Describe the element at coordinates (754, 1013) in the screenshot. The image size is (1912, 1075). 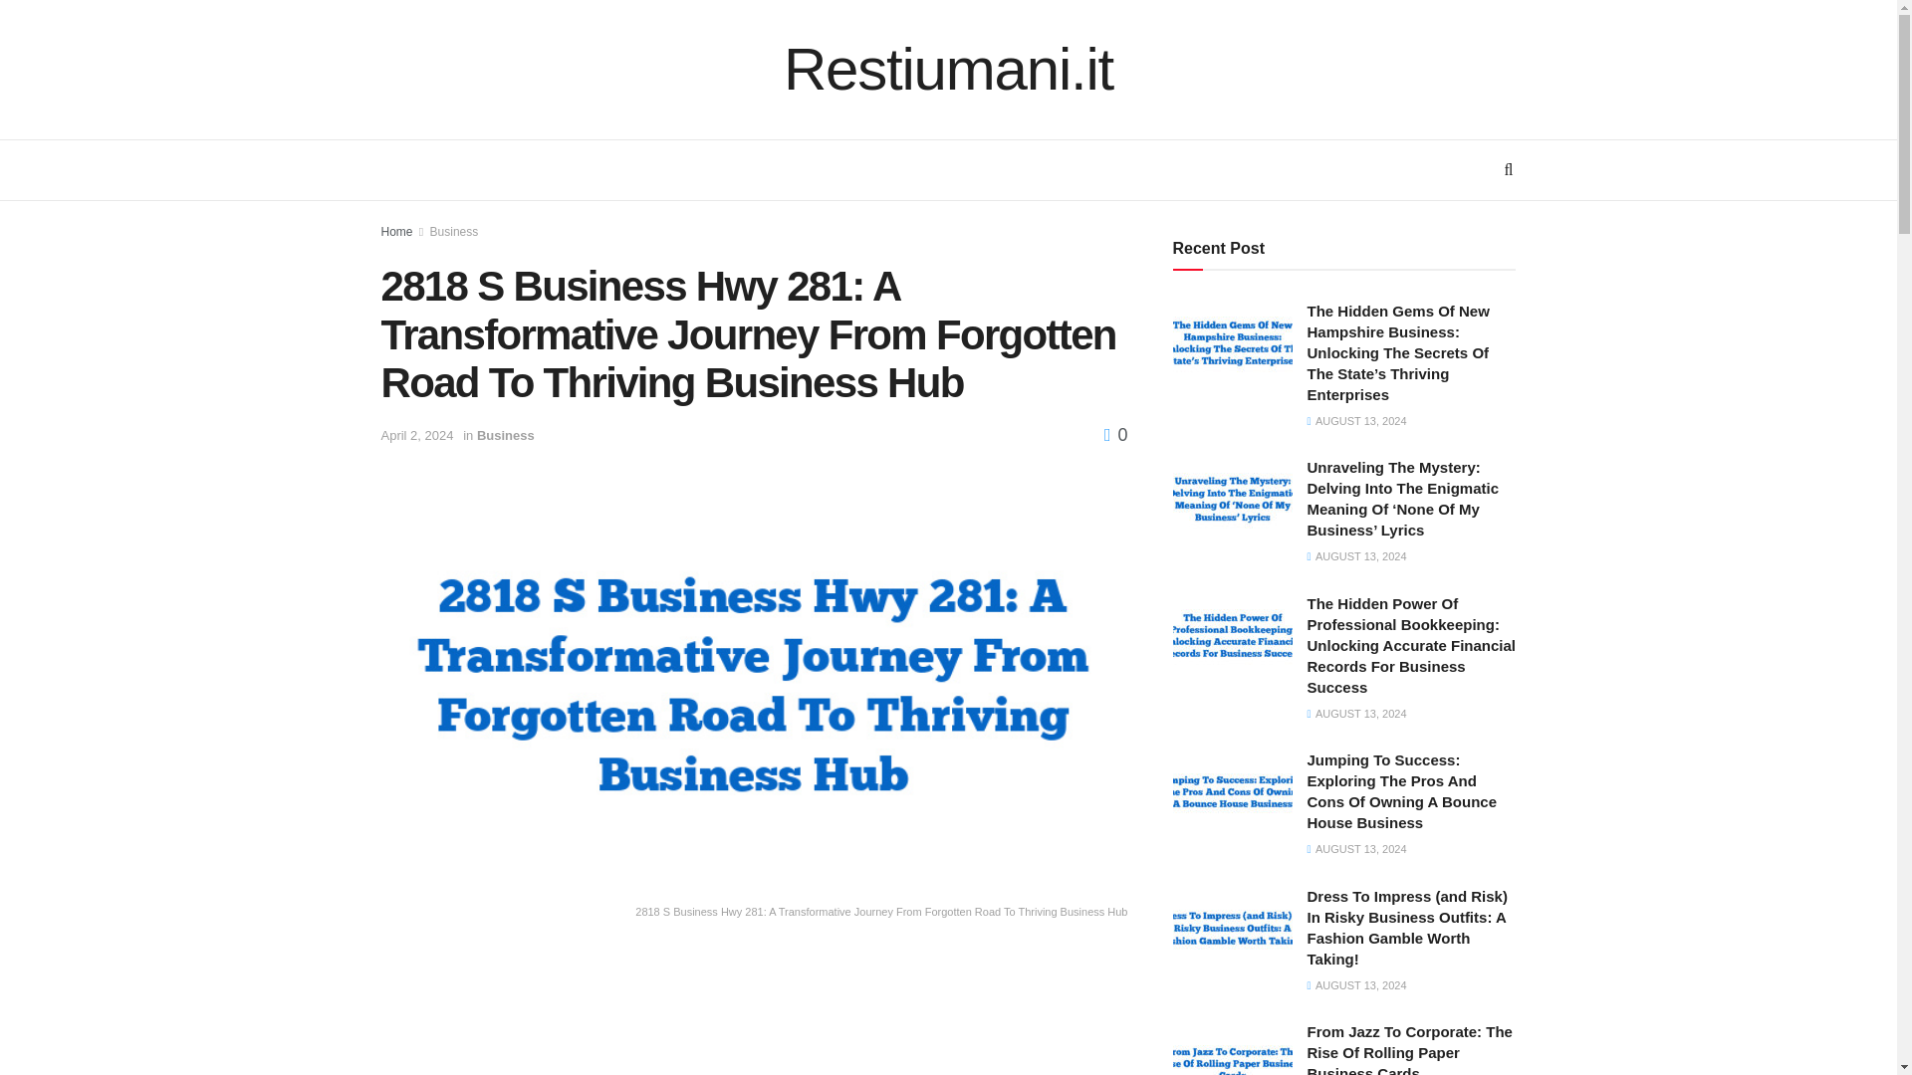
I see `Advertisement` at that location.